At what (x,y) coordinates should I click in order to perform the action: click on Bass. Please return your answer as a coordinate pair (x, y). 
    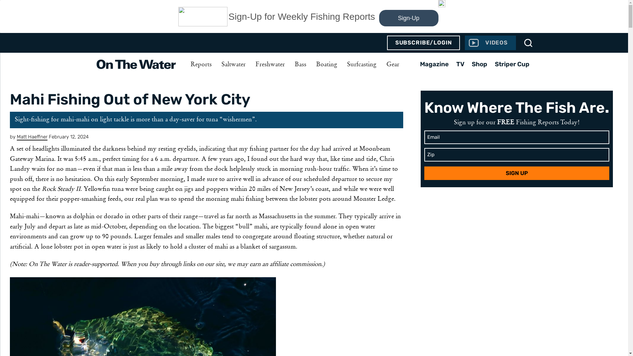
    Looking at the image, I should click on (300, 65).